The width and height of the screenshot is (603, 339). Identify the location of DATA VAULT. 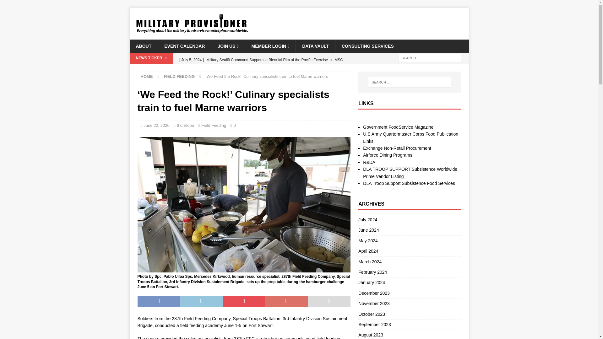
(315, 46).